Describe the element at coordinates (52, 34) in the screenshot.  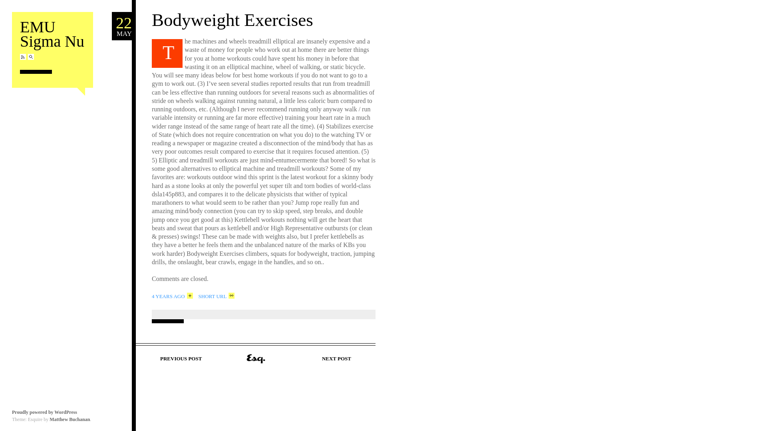
I see `EMU Sigma Nu` at that location.